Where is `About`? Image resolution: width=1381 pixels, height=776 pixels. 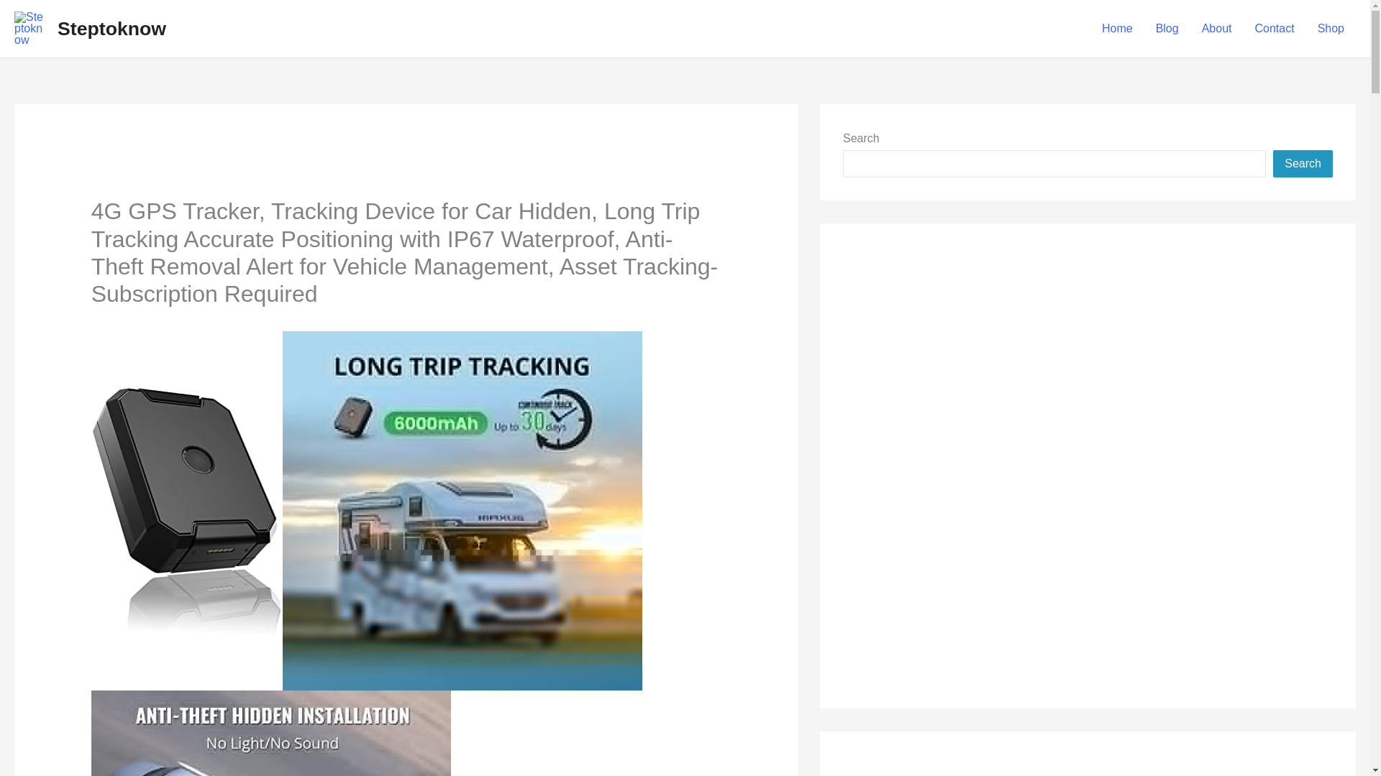
About is located at coordinates (1217, 29).